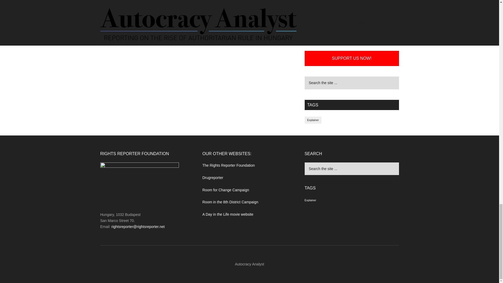  Describe the element at coordinates (352, 2) in the screenshot. I see `Subscribe` at that location.